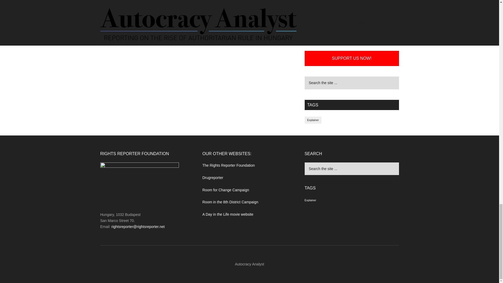  Describe the element at coordinates (352, 2) in the screenshot. I see `Subscribe` at that location.